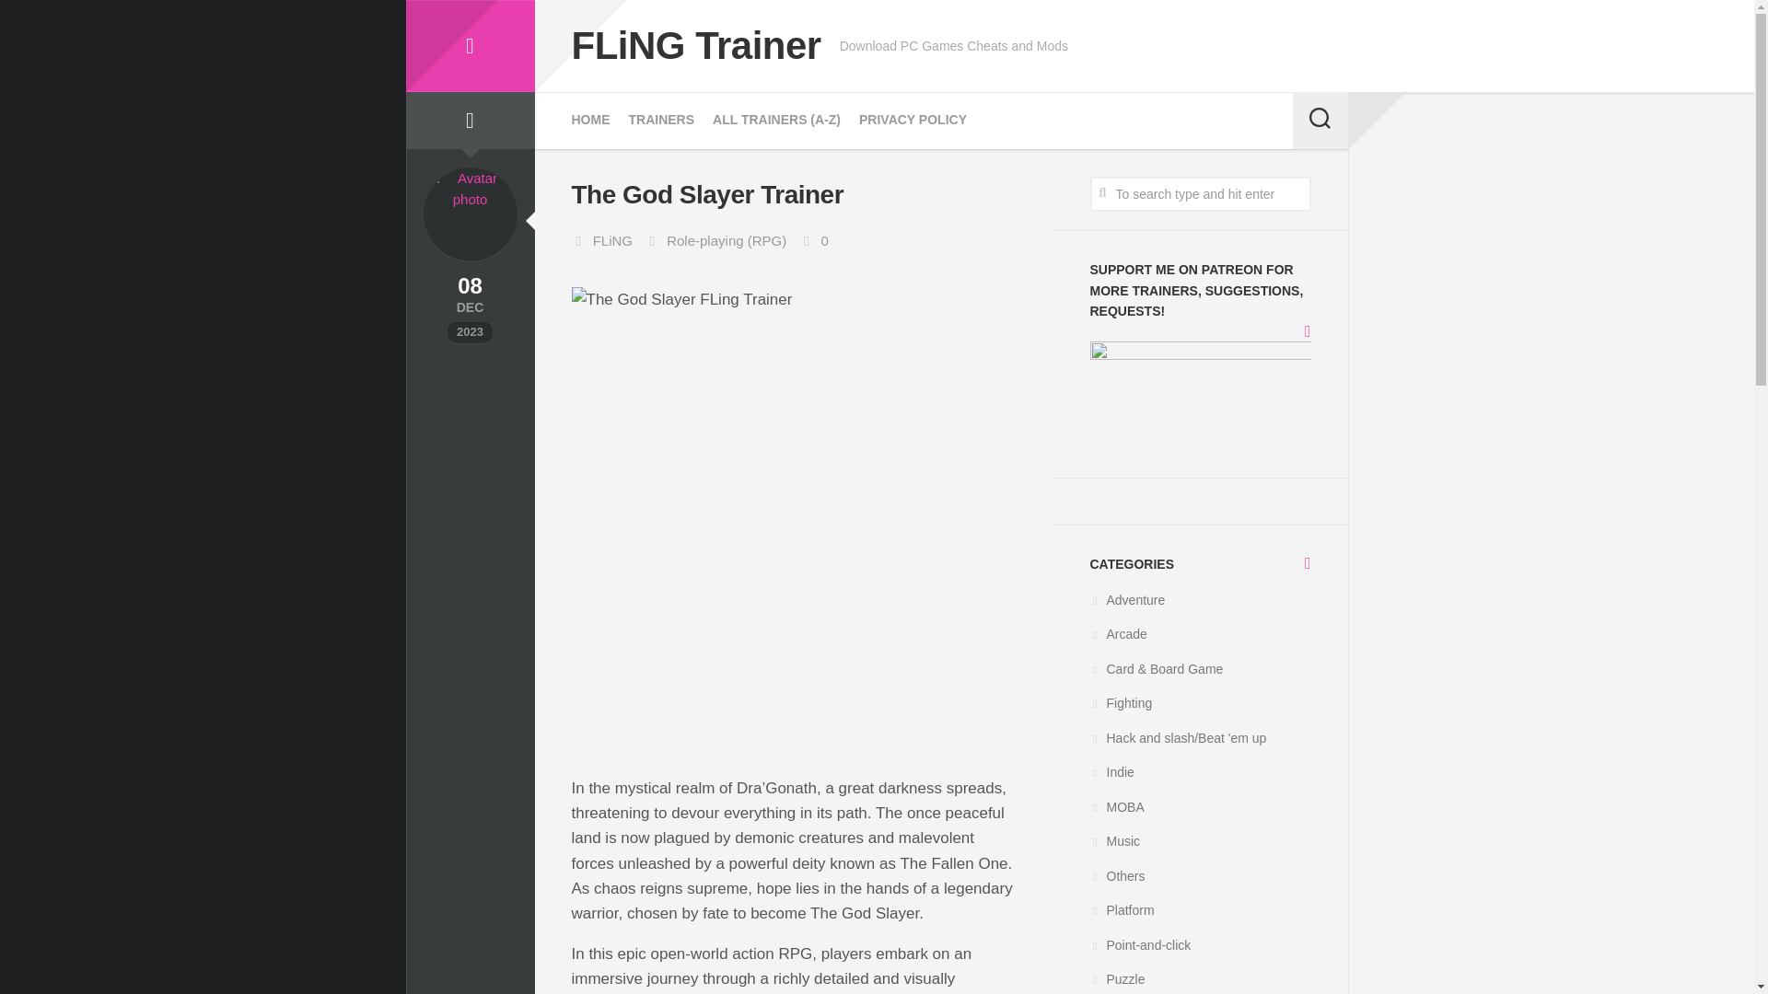 This screenshot has height=994, width=1768. I want to click on Posts by FLiNG, so click(612, 240).